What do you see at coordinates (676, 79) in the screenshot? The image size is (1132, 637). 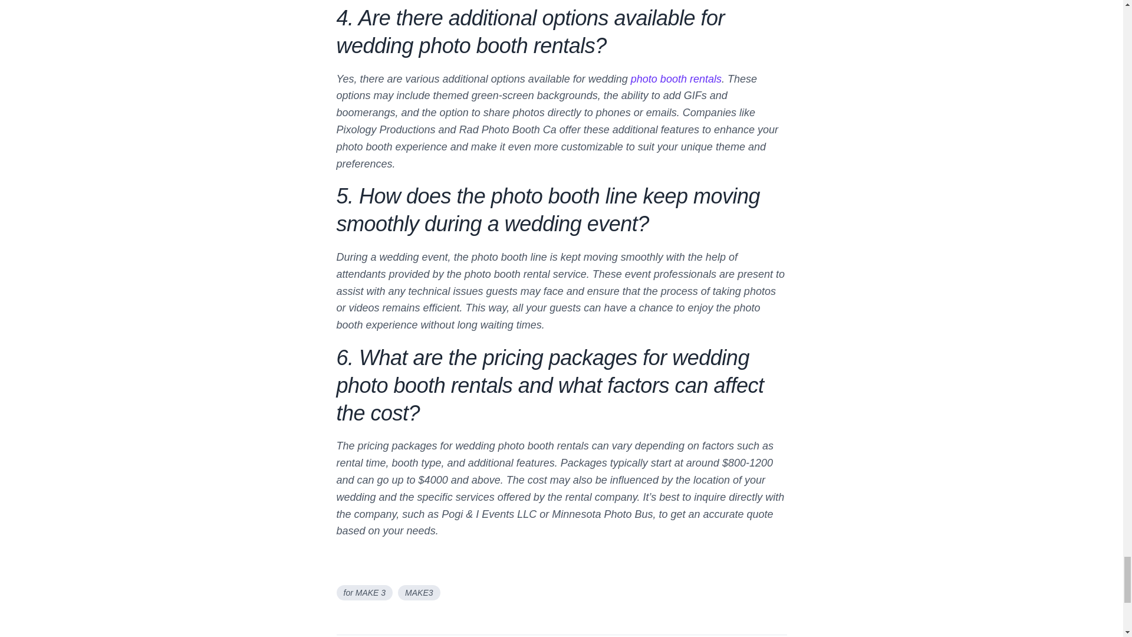 I see `photo booth rentals` at bounding box center [676, 79].